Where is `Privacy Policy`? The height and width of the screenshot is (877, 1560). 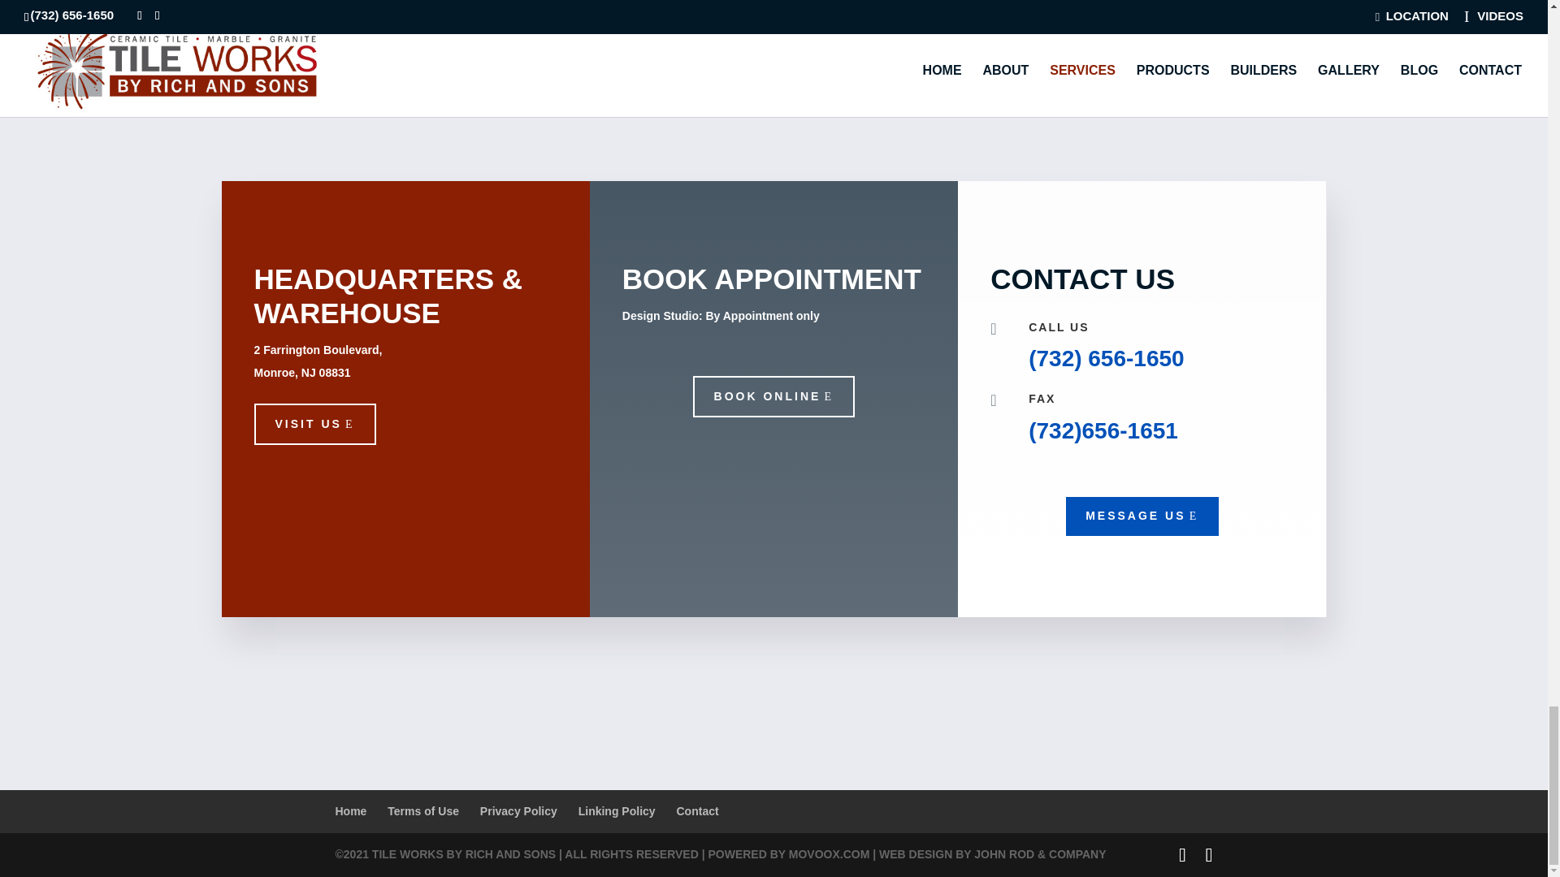
Privacy Policy is located at coordinates (518, 810).